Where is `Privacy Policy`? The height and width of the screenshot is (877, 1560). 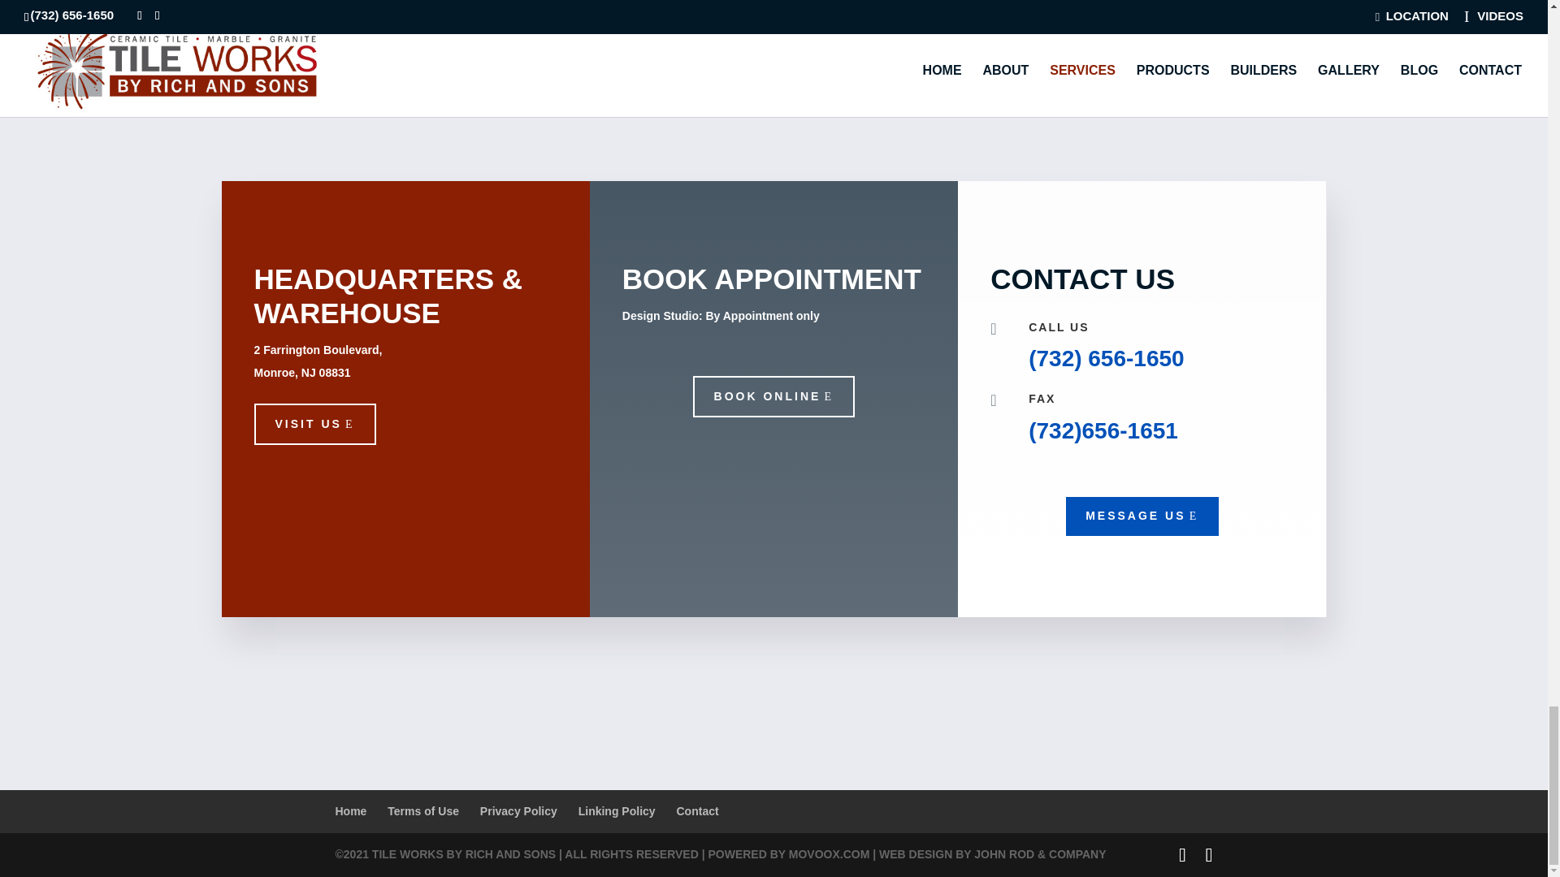
Privacy Policy is located at coordinates (518, 810).